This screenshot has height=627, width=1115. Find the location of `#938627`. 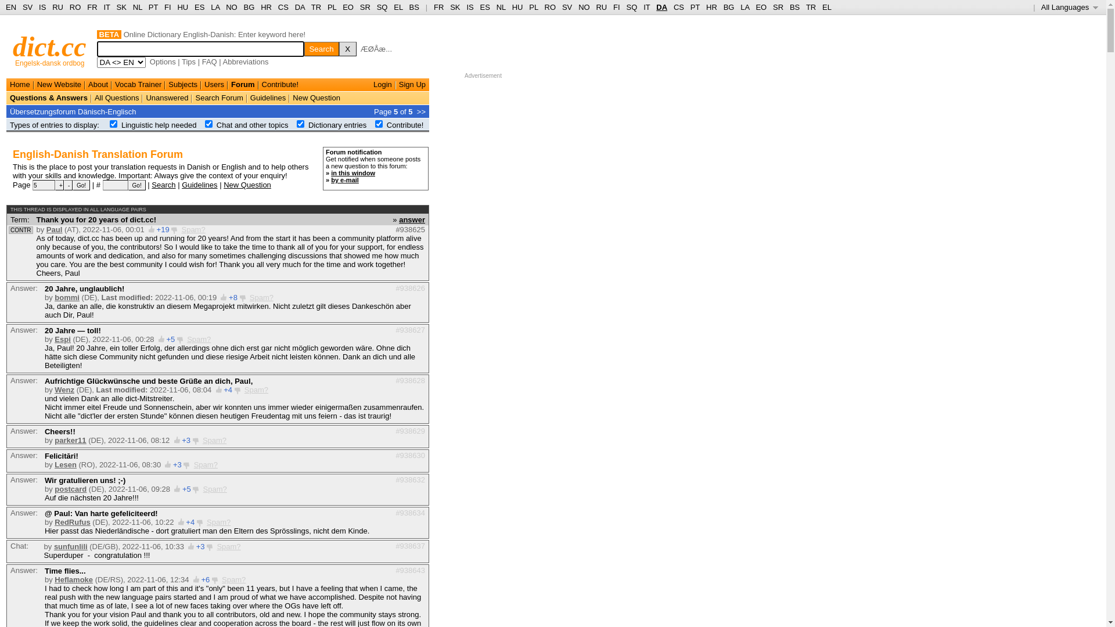

#938627 is located at coordinates (410, 330).